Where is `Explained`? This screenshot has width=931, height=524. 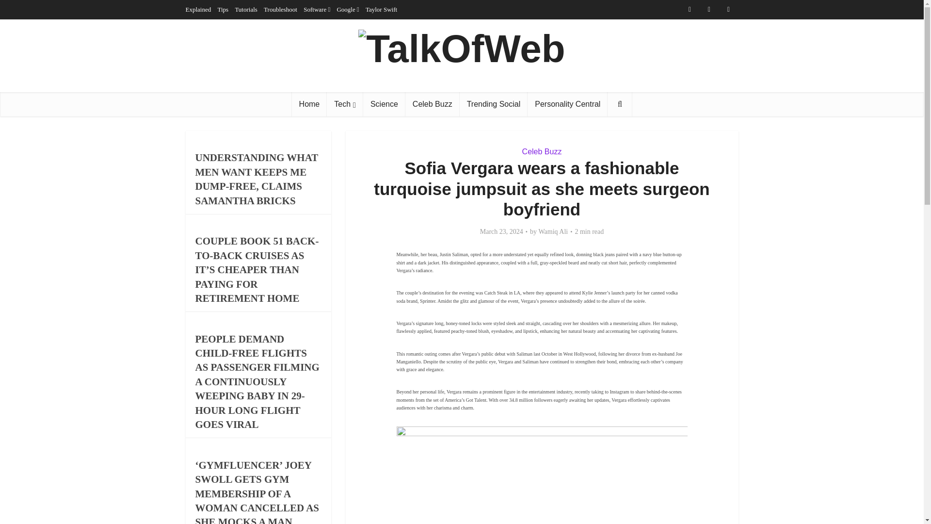 Explained is located at coordinates (198, 9).